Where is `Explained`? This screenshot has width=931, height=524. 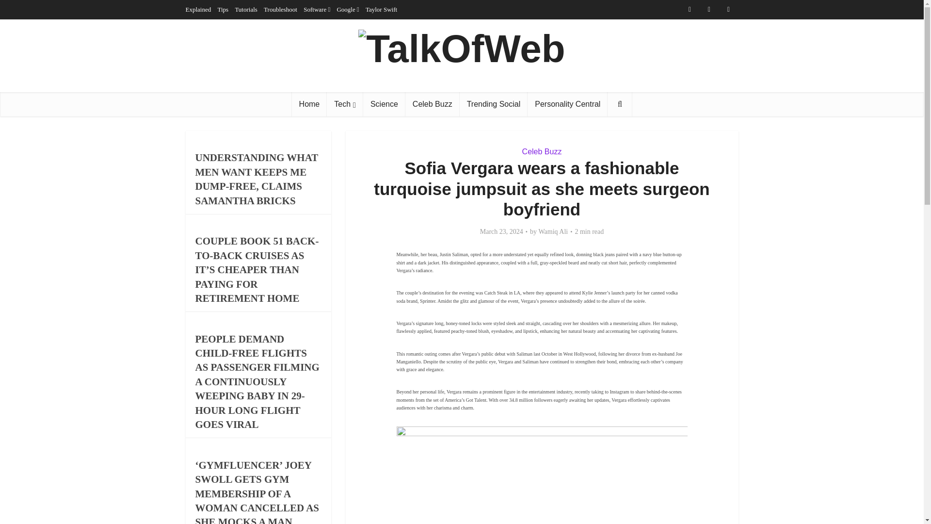 Explained is located at coordinates (198, 9).